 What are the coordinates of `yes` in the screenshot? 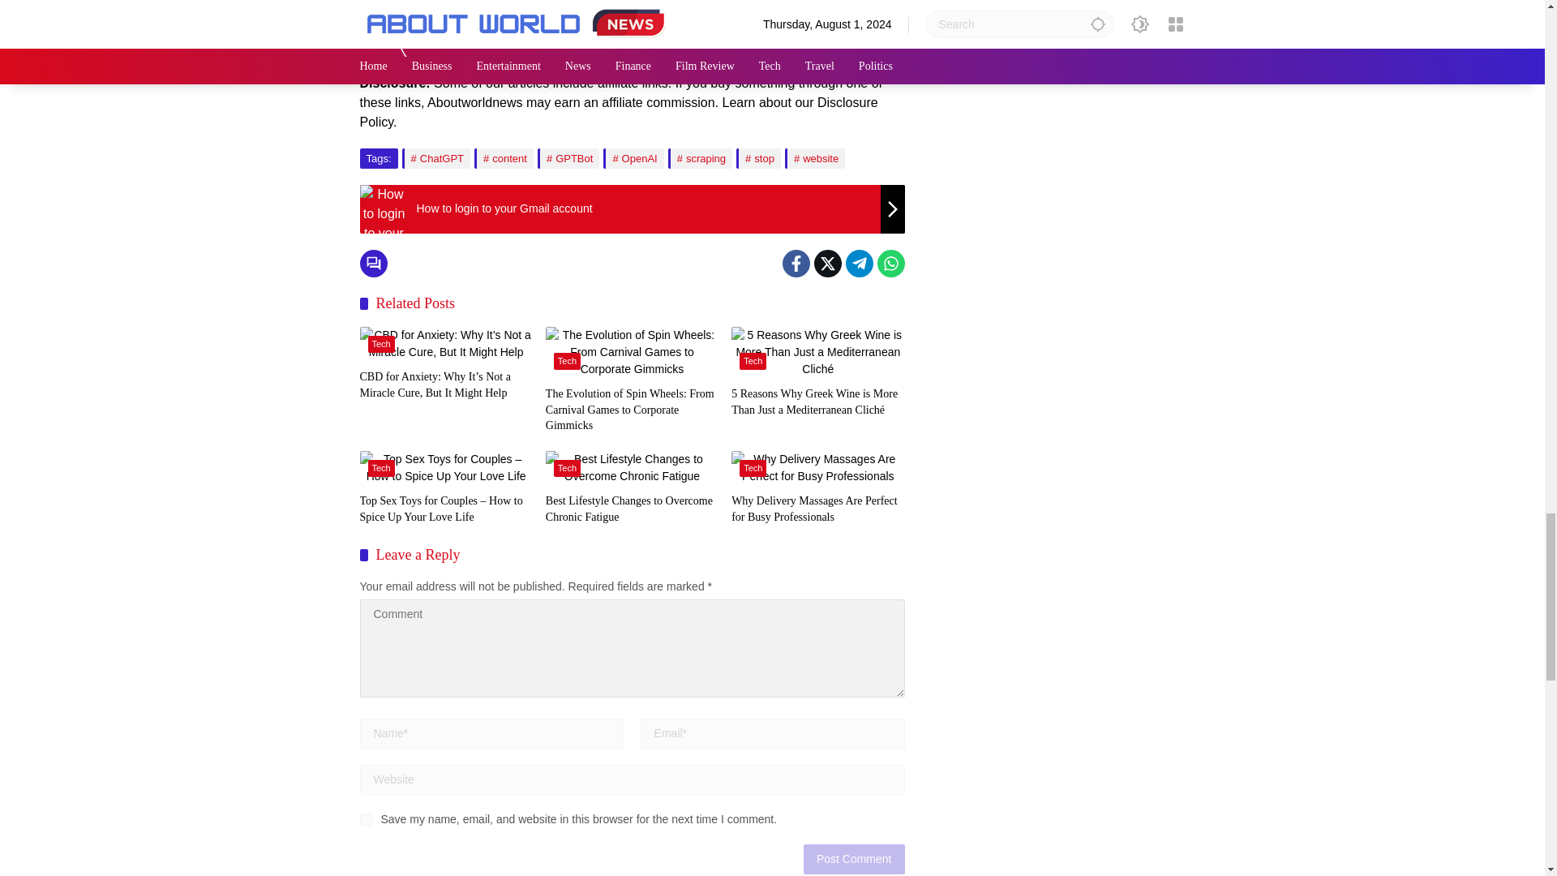 It's located at (367, 820).